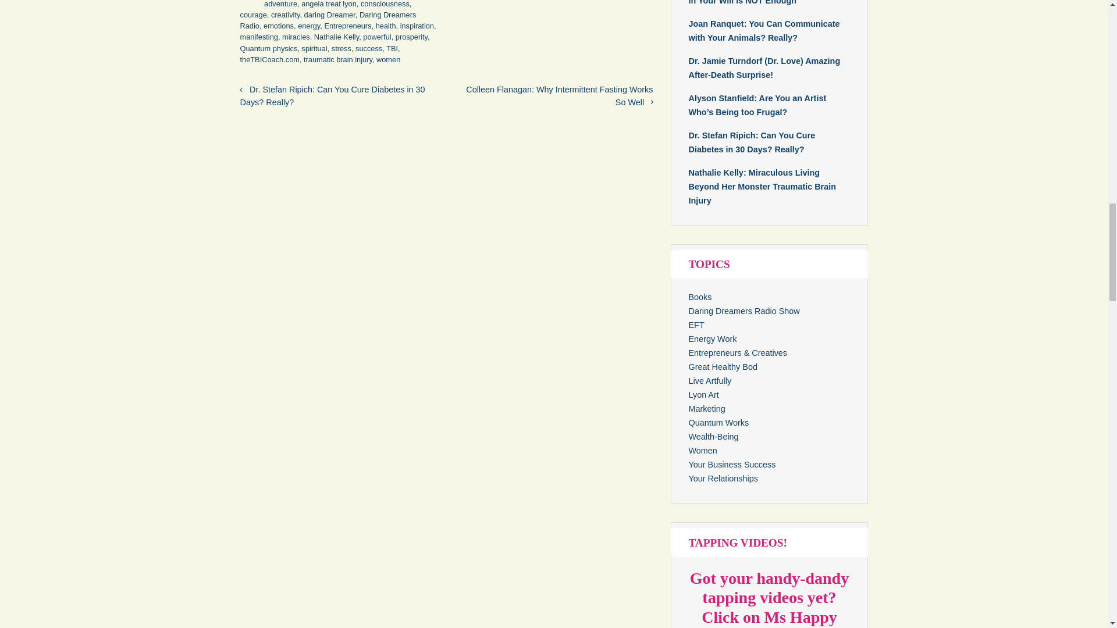  What do you see at coordinates (417, 26) in the screenshot?
I see `inspiration` at bounding box center [417, 26].